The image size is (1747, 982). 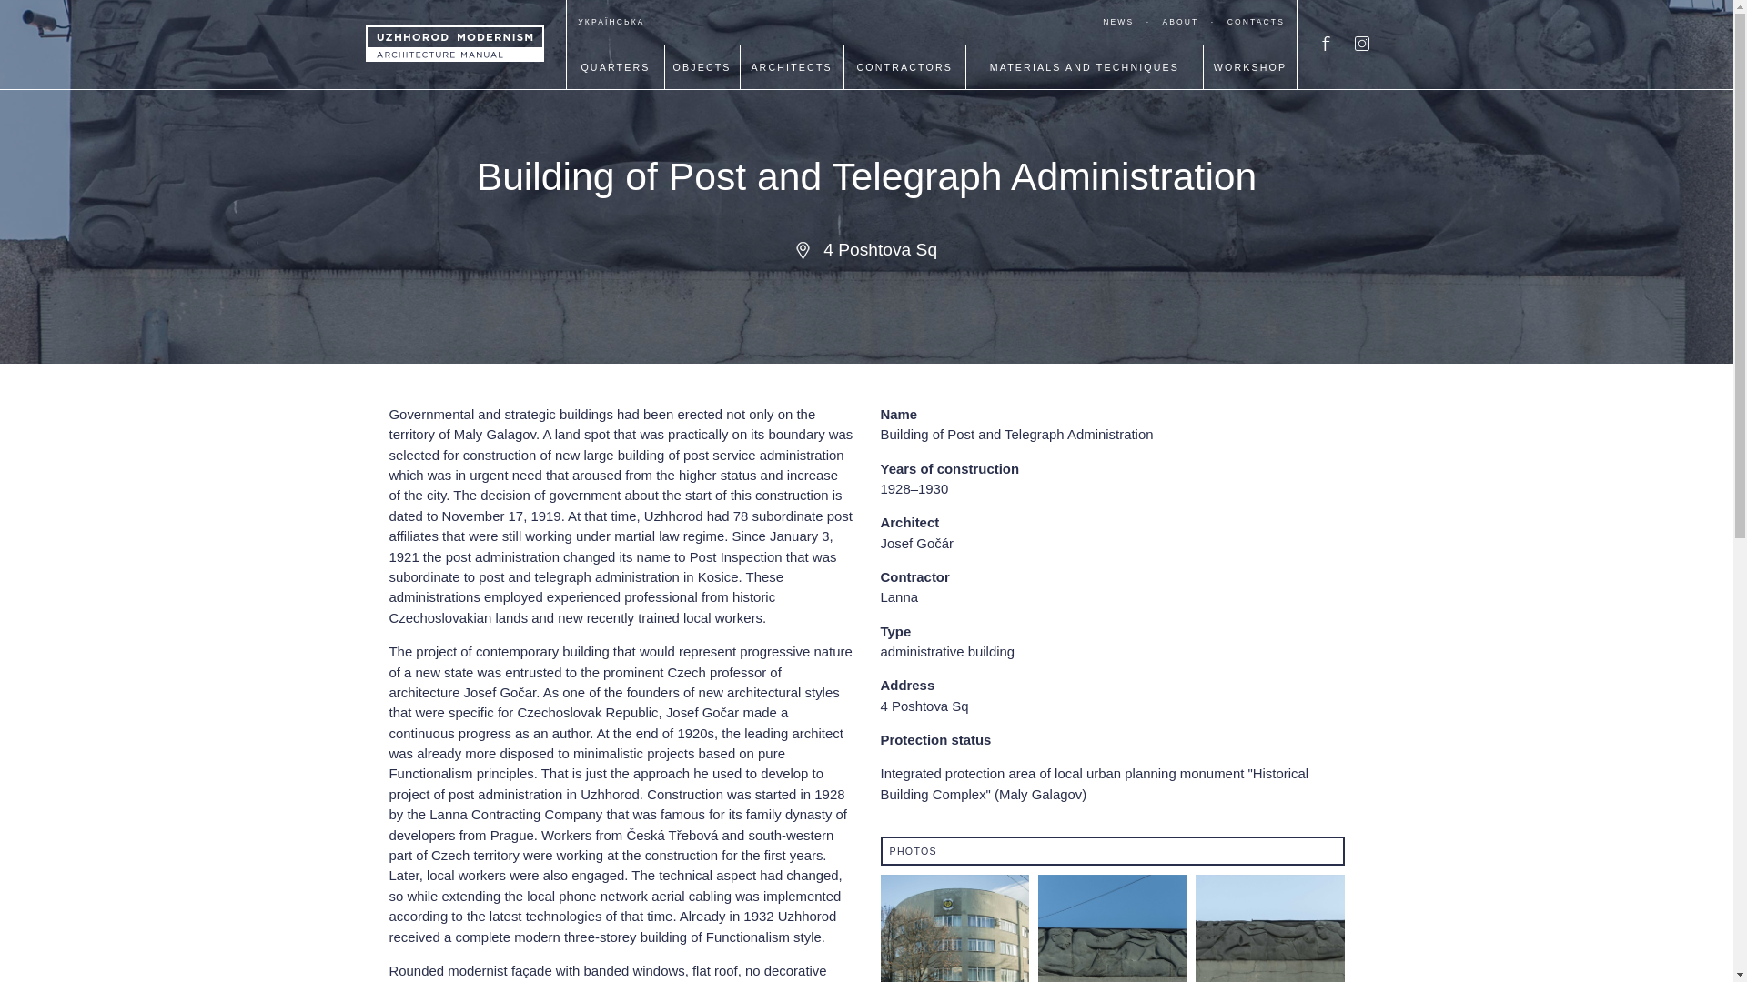 I want to click on Lanna, so click(x=899, y=596).